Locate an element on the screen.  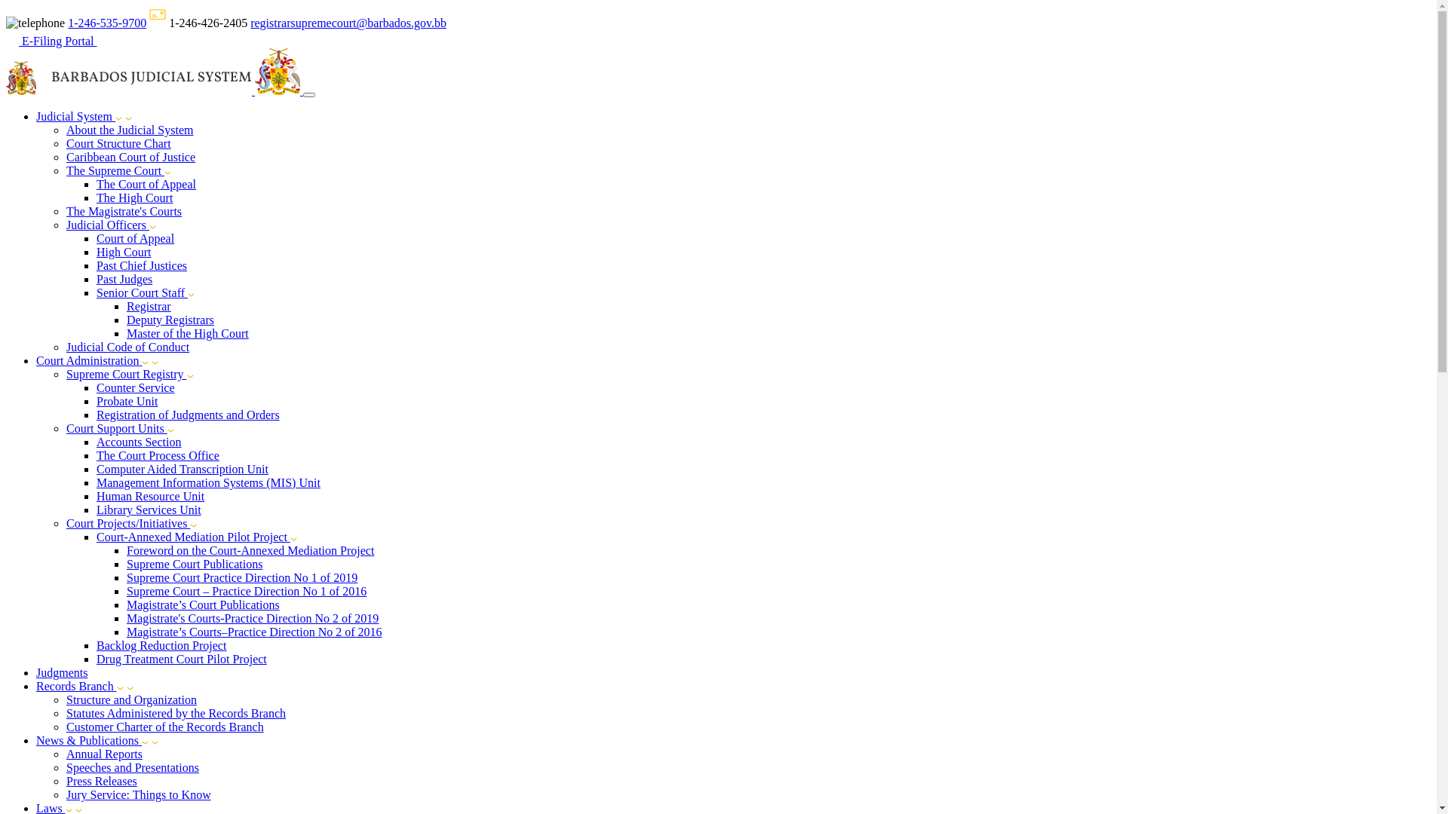
About the Judicial System is located at coordinates (130, 130).